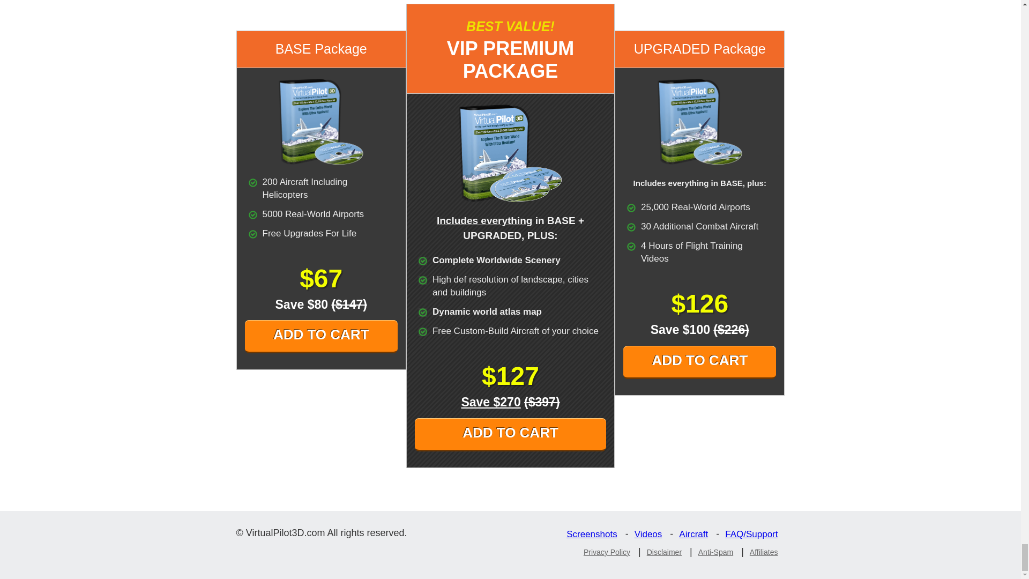 The width and height of the screenshot is (1029, 579). Describe the element at coordinates (651, 534) in the screenshot. I see `Videos` at that location.